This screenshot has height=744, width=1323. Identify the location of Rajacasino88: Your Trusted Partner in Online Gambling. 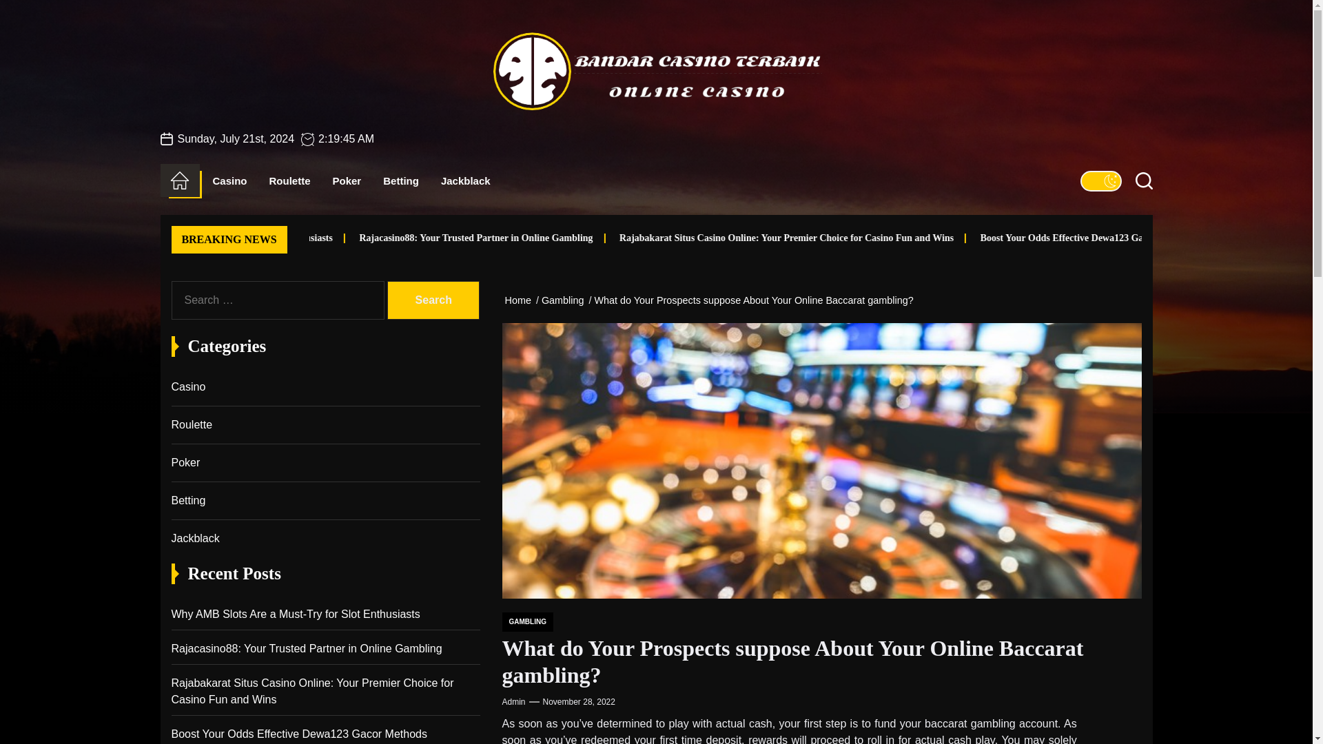
(589, 238).